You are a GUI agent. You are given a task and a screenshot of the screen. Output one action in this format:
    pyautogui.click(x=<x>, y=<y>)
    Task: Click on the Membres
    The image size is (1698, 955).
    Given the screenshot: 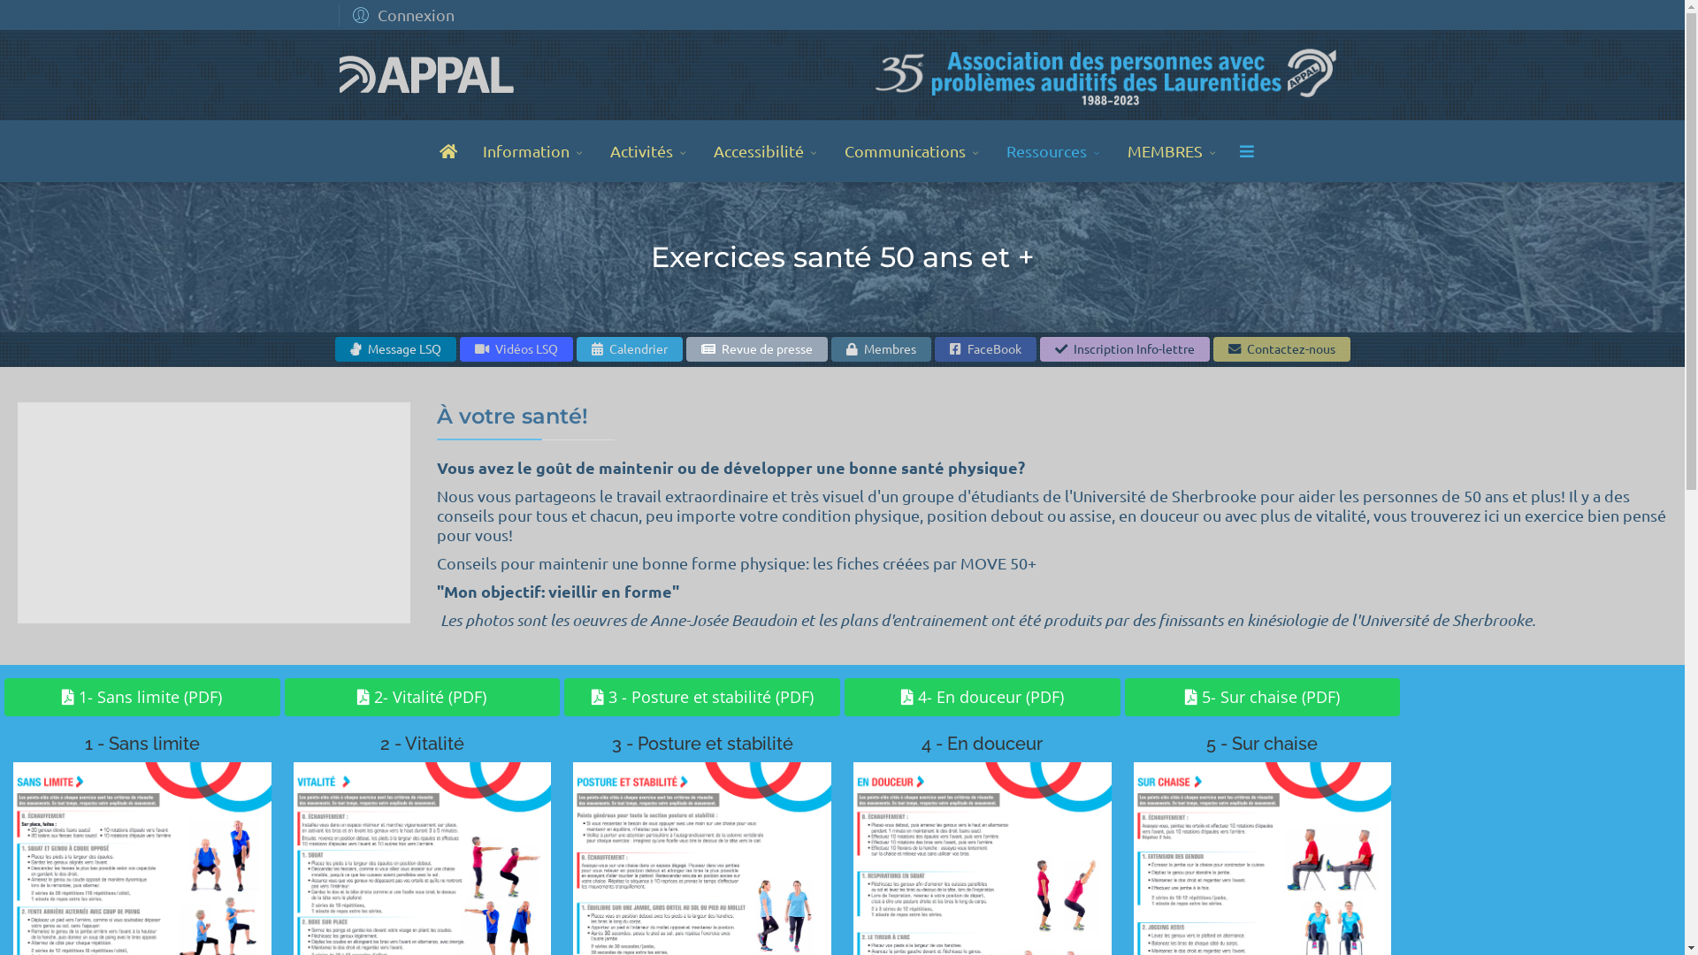 What is the action you would take?
    pyautogui.click(x=881, y=349)
    